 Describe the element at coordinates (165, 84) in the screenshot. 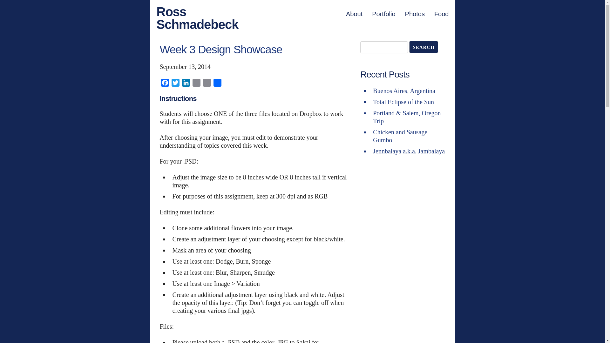

I see `Facebook` at that location.